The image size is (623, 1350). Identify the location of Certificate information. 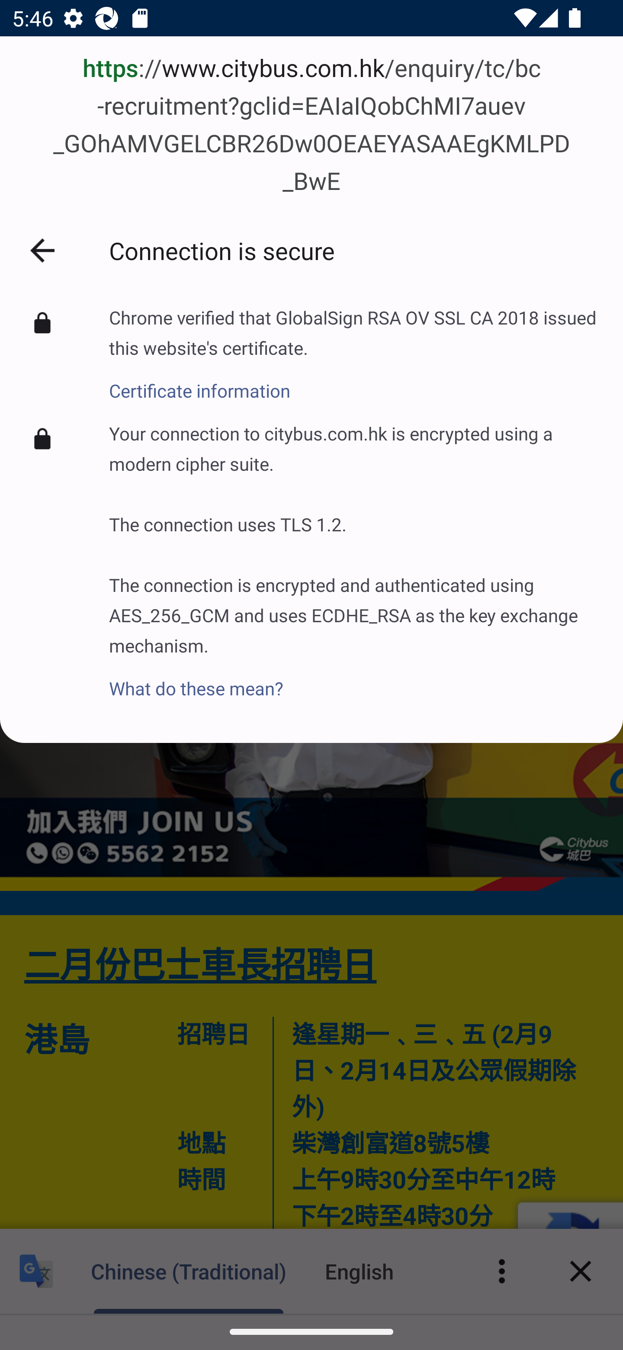
(353, 381).